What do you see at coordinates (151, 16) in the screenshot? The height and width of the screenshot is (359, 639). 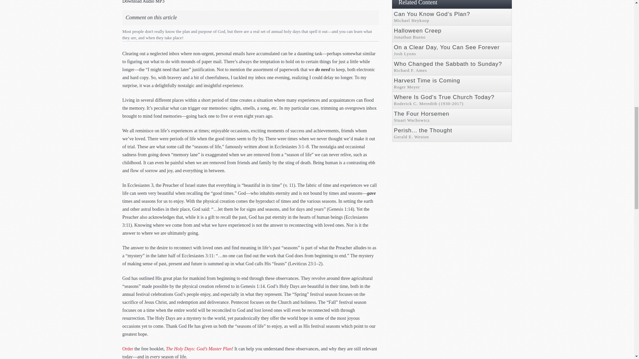 I see `Comment on this article` at bounding box center [151, 16].